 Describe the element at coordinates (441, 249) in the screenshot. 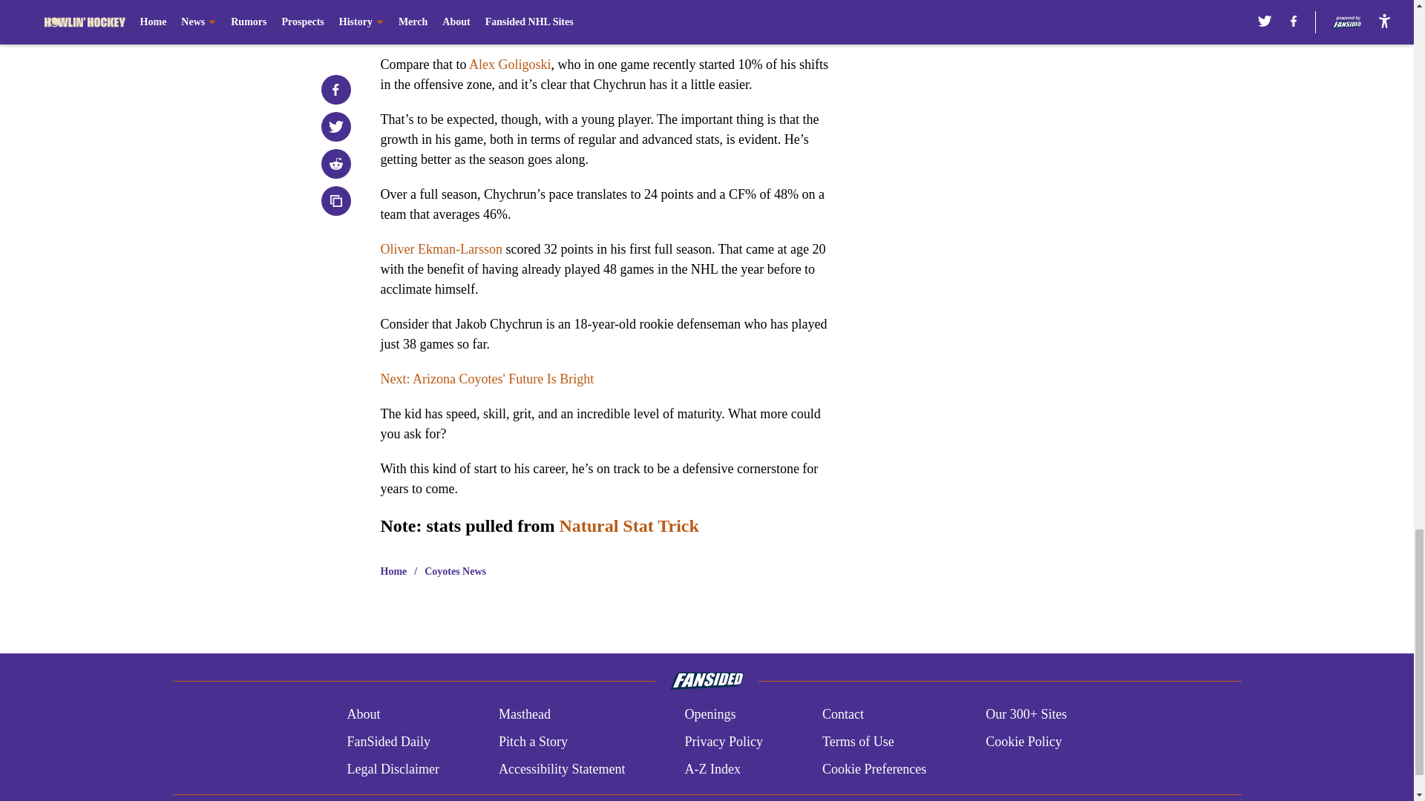

I see `Oliver Ekman-Larsson` at that location.